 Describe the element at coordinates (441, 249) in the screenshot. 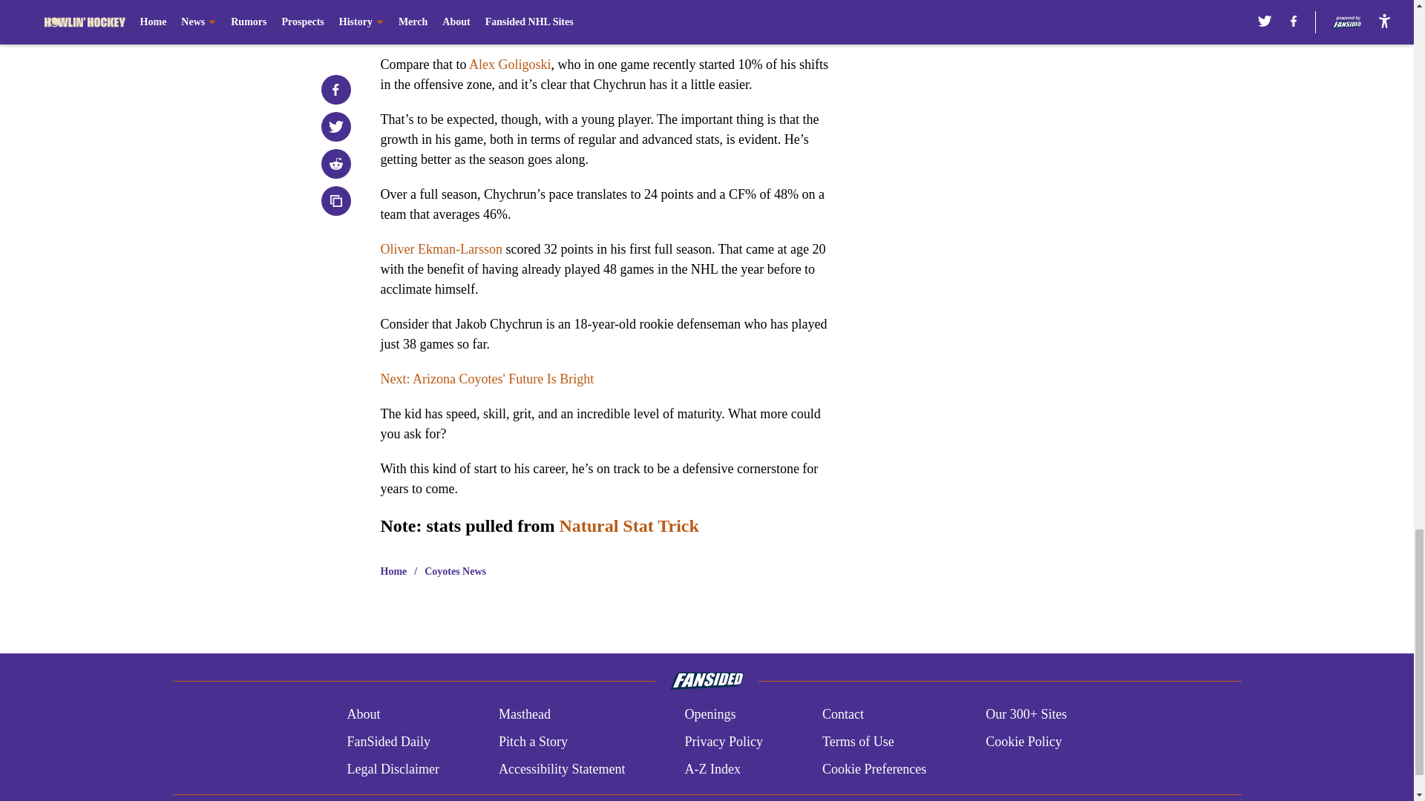

I see `Oliver Ekman-Larsson` at that location.